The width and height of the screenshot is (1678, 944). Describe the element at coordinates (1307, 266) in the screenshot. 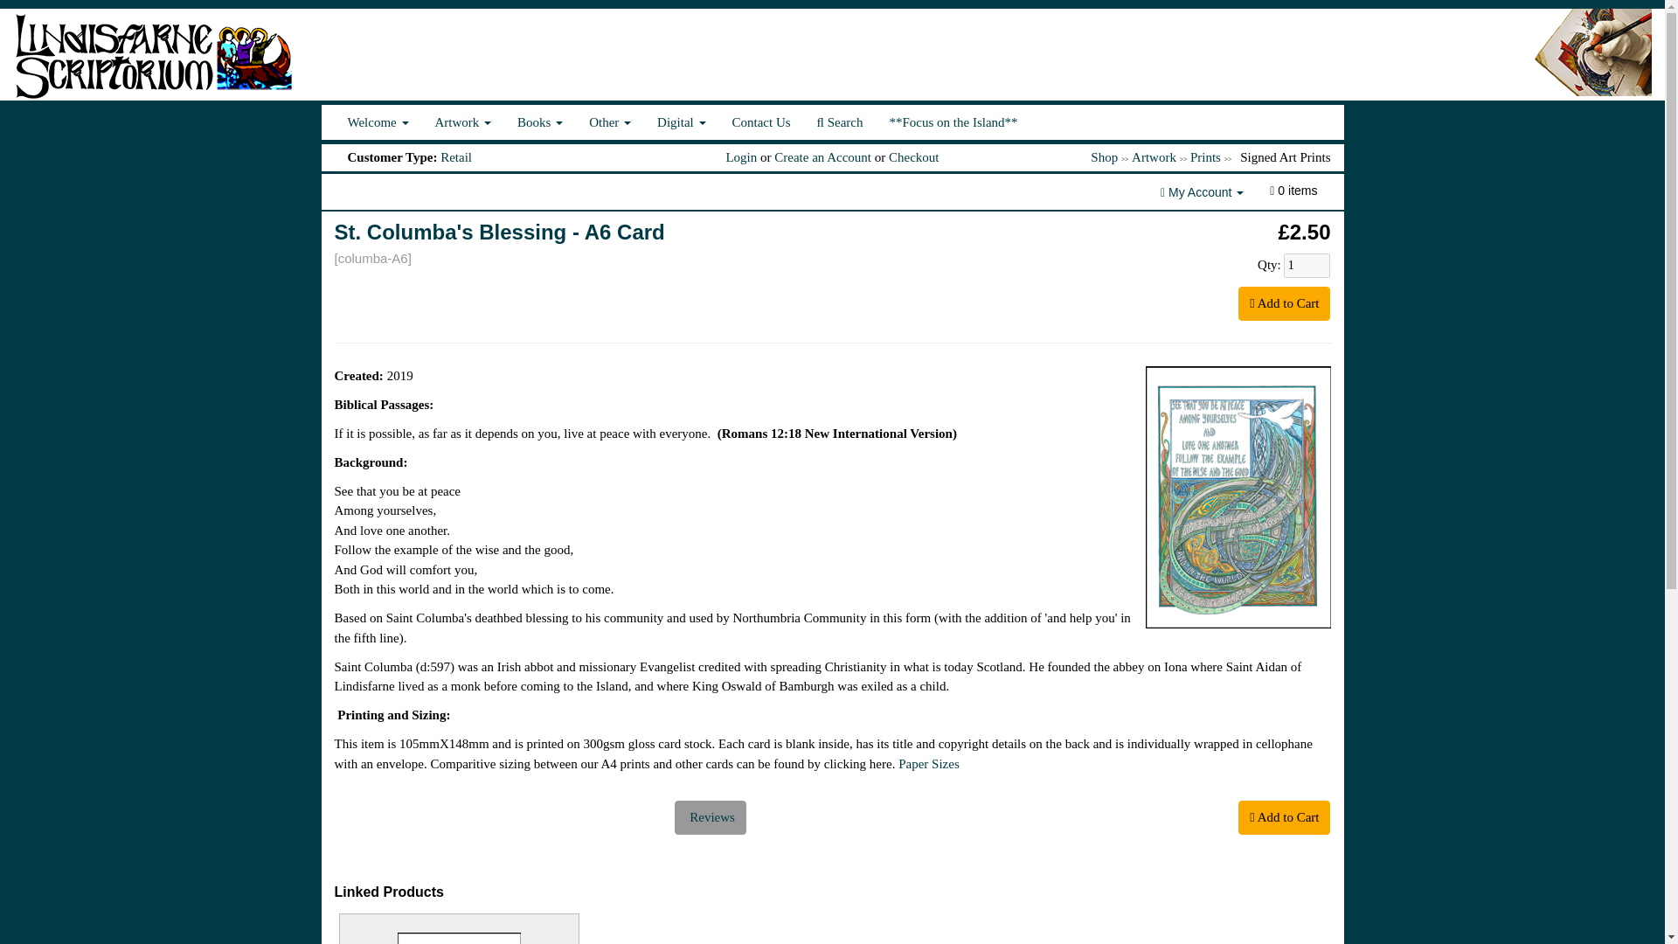

I see `1` at that location.